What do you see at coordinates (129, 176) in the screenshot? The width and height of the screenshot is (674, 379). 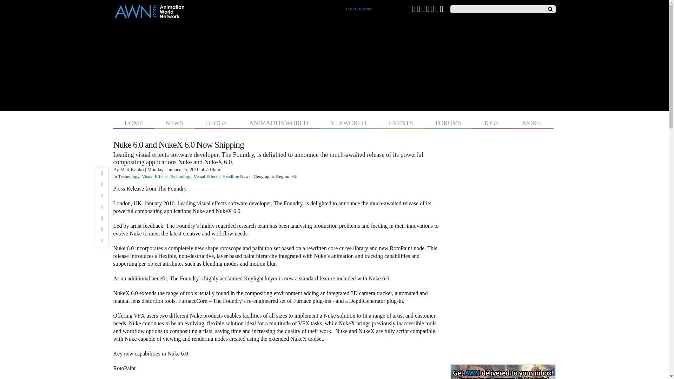 I see `Technology` at bounding box center [129, 176].